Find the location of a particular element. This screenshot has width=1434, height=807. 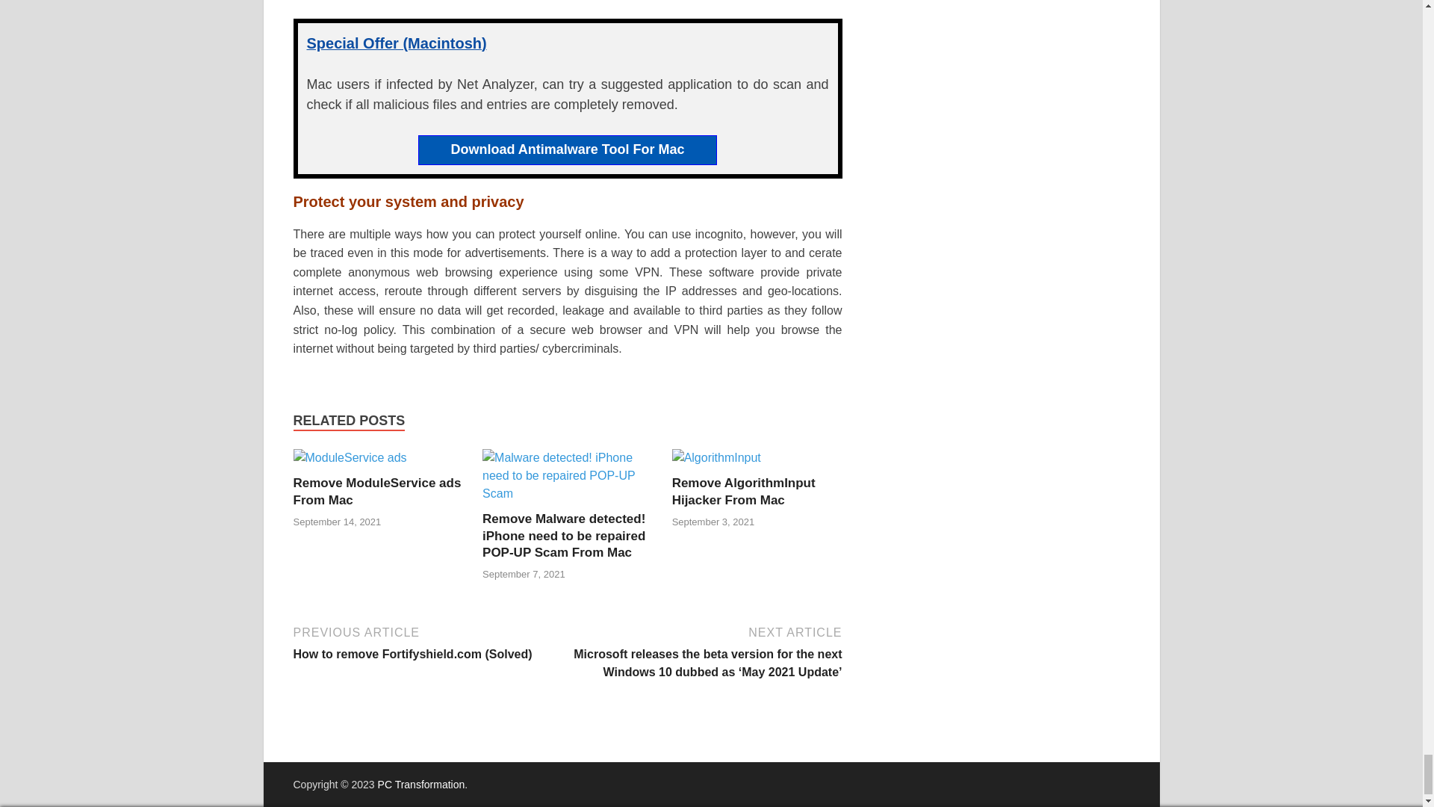

Remove AlgorithmInput Hijacker From Mac is located at coordinates (717, 457).